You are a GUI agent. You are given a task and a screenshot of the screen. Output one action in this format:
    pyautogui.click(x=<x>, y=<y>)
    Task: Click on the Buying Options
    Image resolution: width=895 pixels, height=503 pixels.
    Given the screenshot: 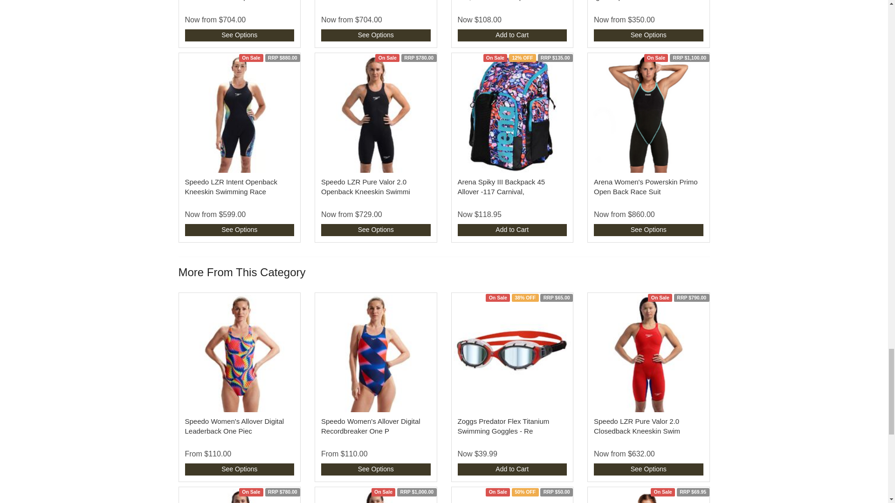 What is the action you would take?
    pyautogui.click(x=239, y=230)
    